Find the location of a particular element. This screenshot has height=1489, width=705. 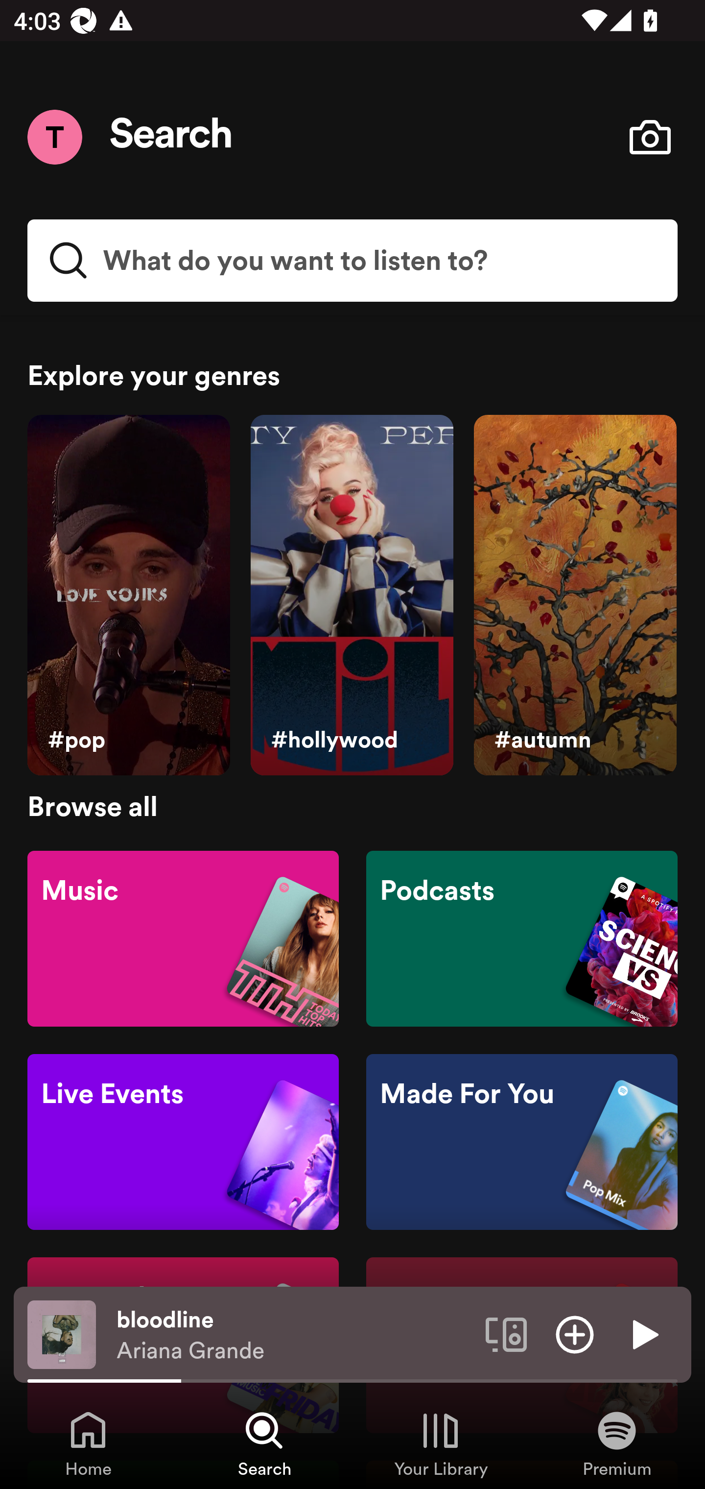

The cover art of the currently playing track is located at coordinates (62, 1334).